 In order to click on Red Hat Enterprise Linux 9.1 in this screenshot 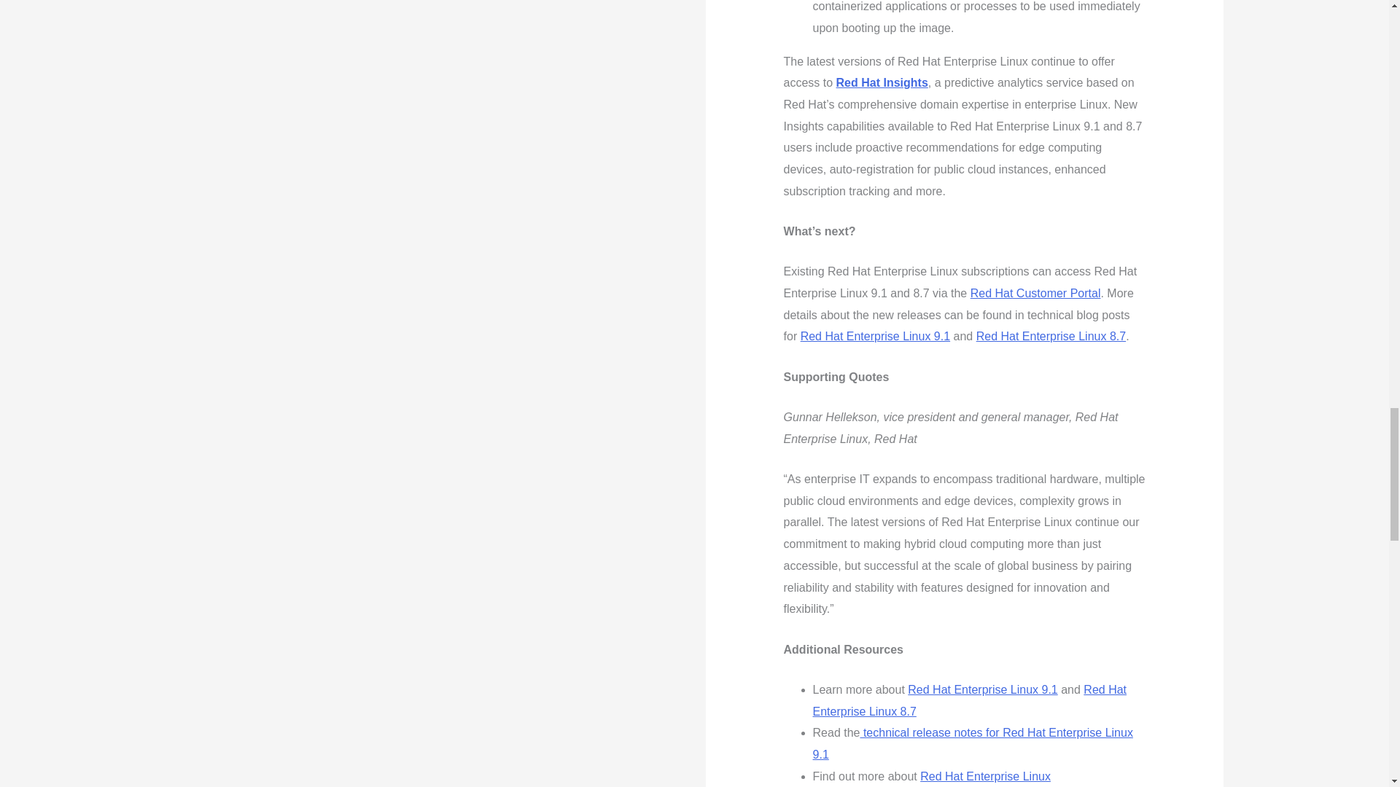, I will do `click(875, 335)`.